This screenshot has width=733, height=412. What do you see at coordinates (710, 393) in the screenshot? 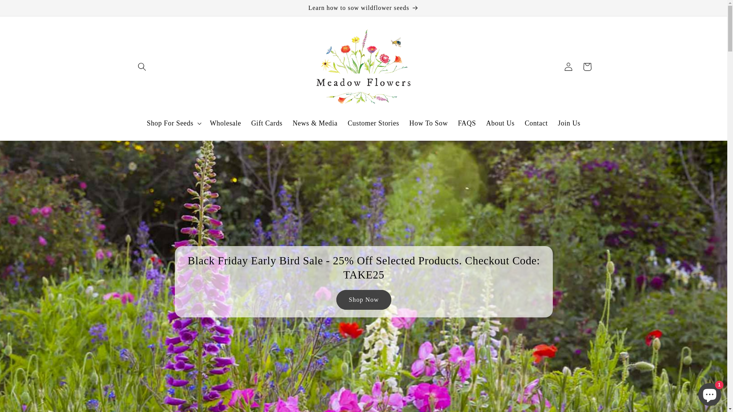
I see `Shopify online store chat` at bounding box center [710, 393].